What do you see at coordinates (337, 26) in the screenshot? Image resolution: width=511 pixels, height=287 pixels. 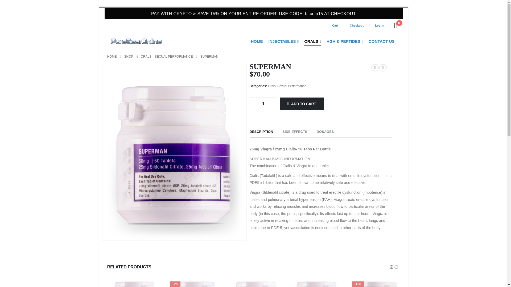 I see `Cart` at bounding box center [337, 26].